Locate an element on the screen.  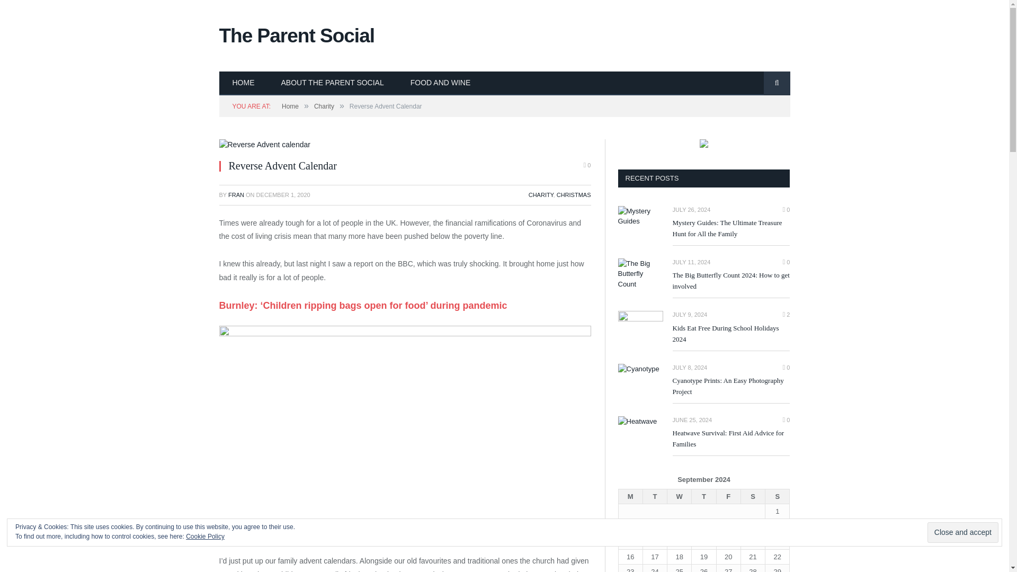
Posts by Fran is located at coordinates (236, 194).